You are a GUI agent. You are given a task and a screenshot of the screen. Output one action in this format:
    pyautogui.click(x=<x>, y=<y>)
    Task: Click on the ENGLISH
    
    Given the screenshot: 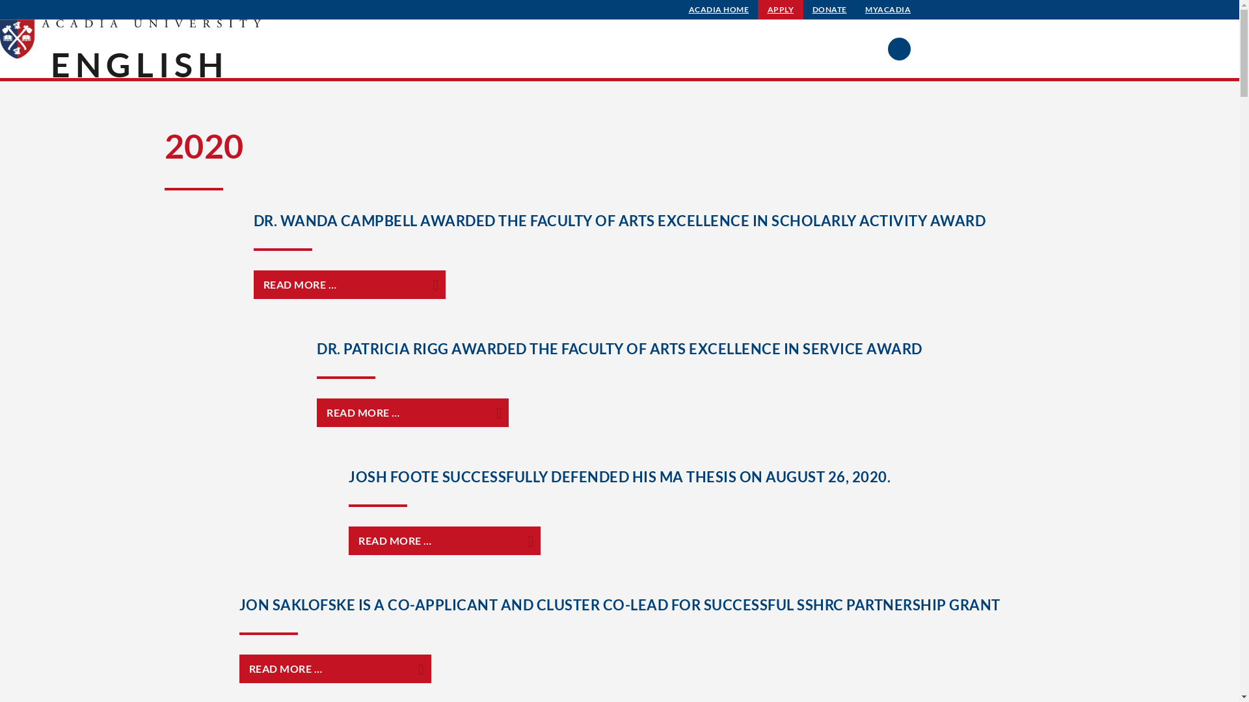 What is the action you would take?
    pyautogui.click(x=139, y=64)
    